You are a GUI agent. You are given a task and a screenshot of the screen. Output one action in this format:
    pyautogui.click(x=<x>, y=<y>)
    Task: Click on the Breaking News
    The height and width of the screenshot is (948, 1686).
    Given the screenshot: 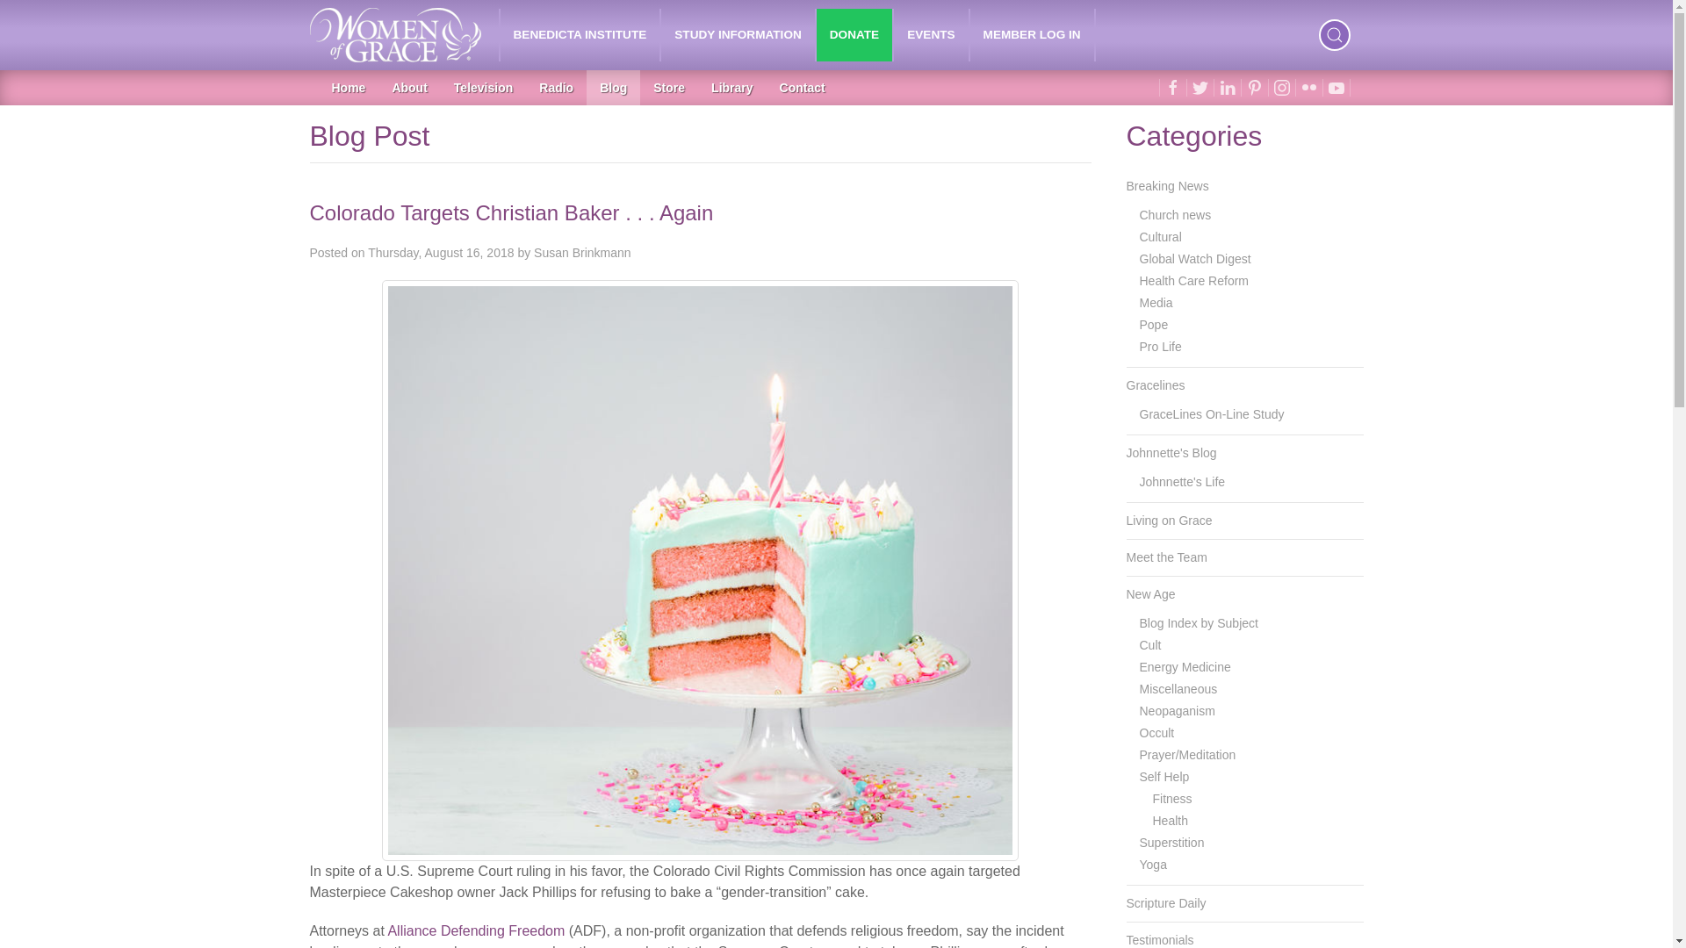 What is the action you would take?
    pyautogui.click(x=1243, y=186)
    